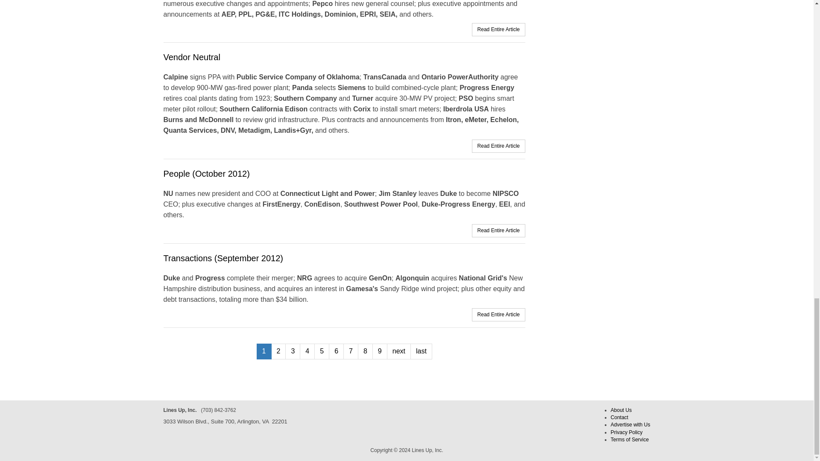 The height and width of the screenshot is (461, 820). Describe the element at coordinates (322, 351) in the screenshot. I see `Go to page 5` at that location.